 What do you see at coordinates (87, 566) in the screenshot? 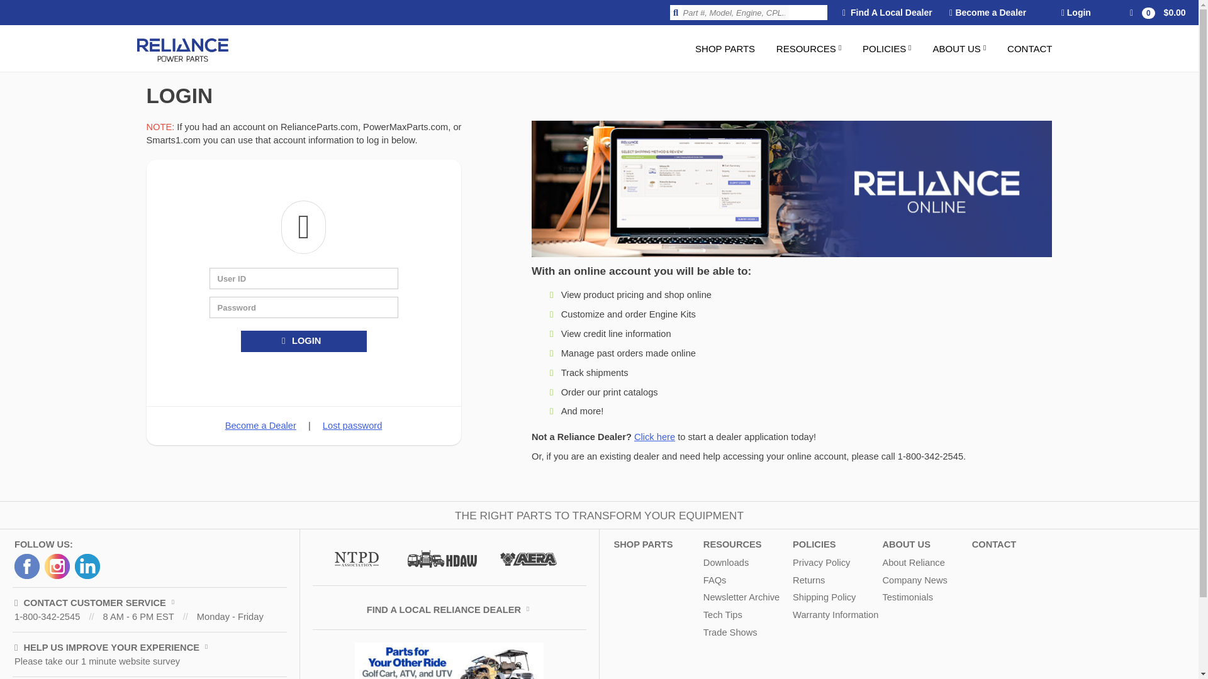
I see `Follow Us On LinkedIn` at bounding box center [87, 566].